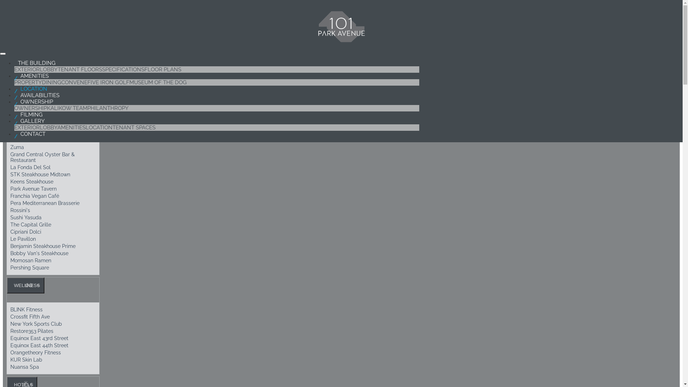 The image size is (688, 387). What do you see at coordinates (53, 210) in the screenshot?
I see `Rossini's` at bounding box center [53, 210].